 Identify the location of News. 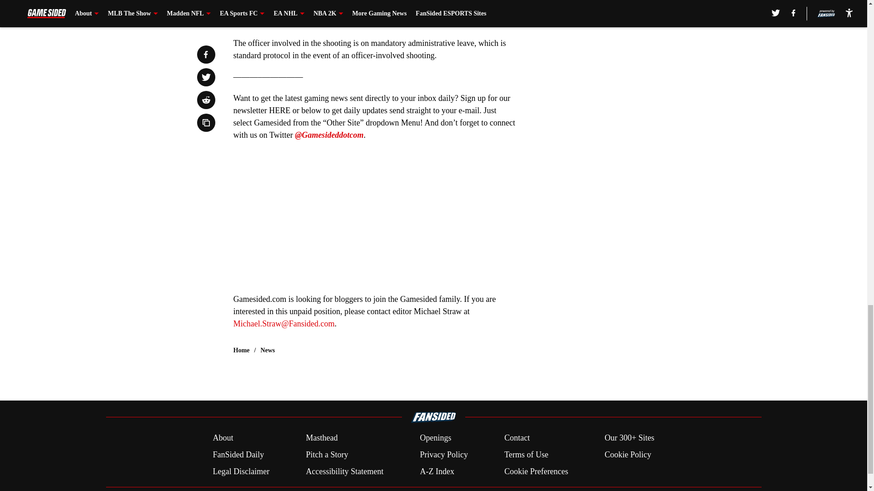
(268, 350).